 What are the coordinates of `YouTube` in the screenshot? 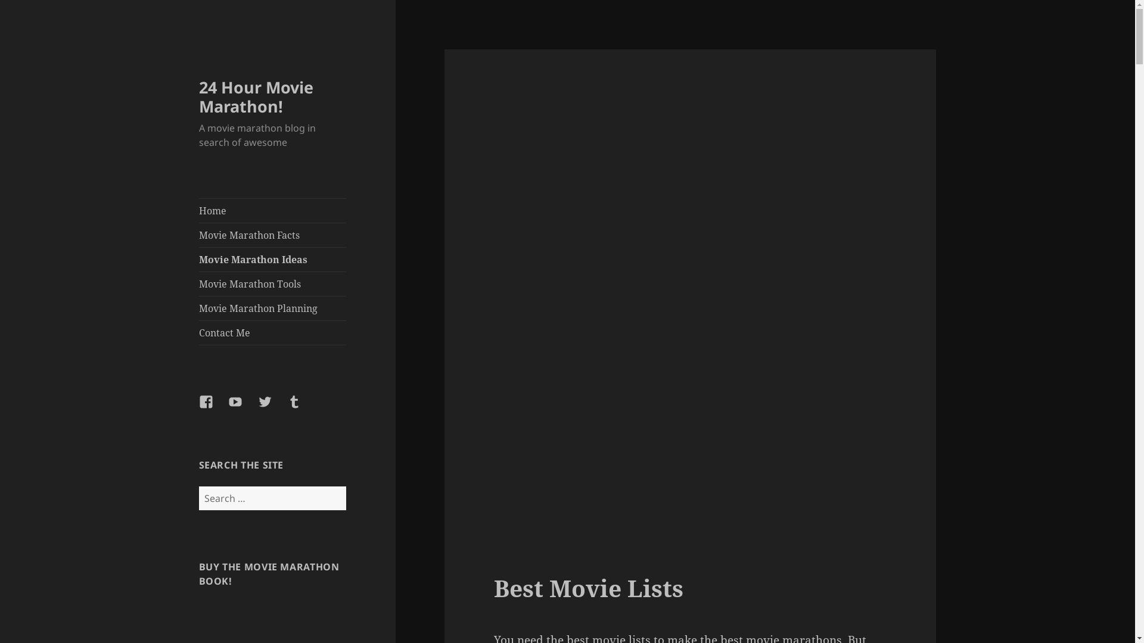 It's located at (243, 409).